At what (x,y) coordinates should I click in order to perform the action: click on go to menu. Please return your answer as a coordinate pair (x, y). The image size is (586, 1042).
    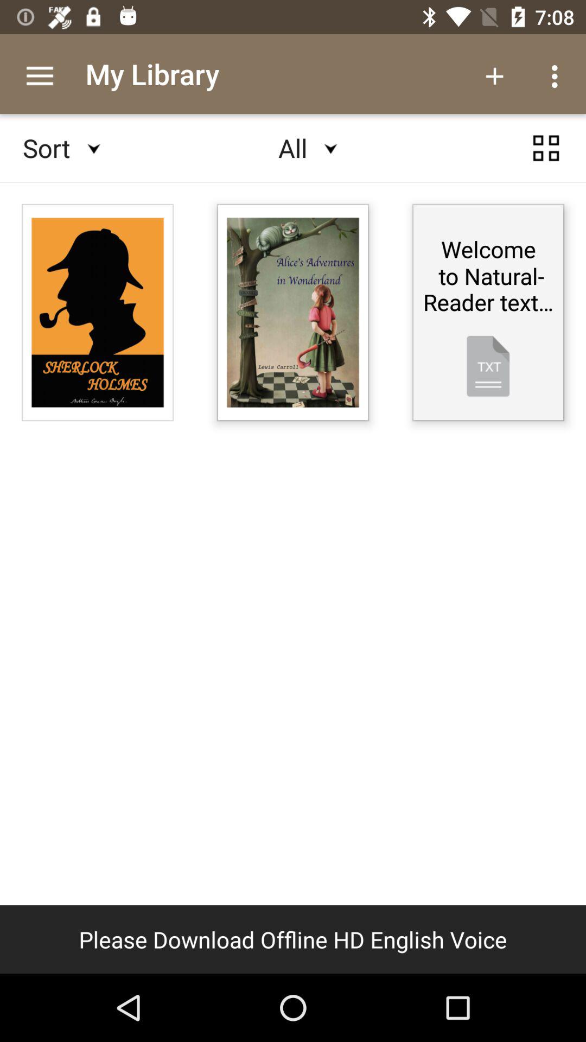
    Looking at the image, I should click on (546, 148).